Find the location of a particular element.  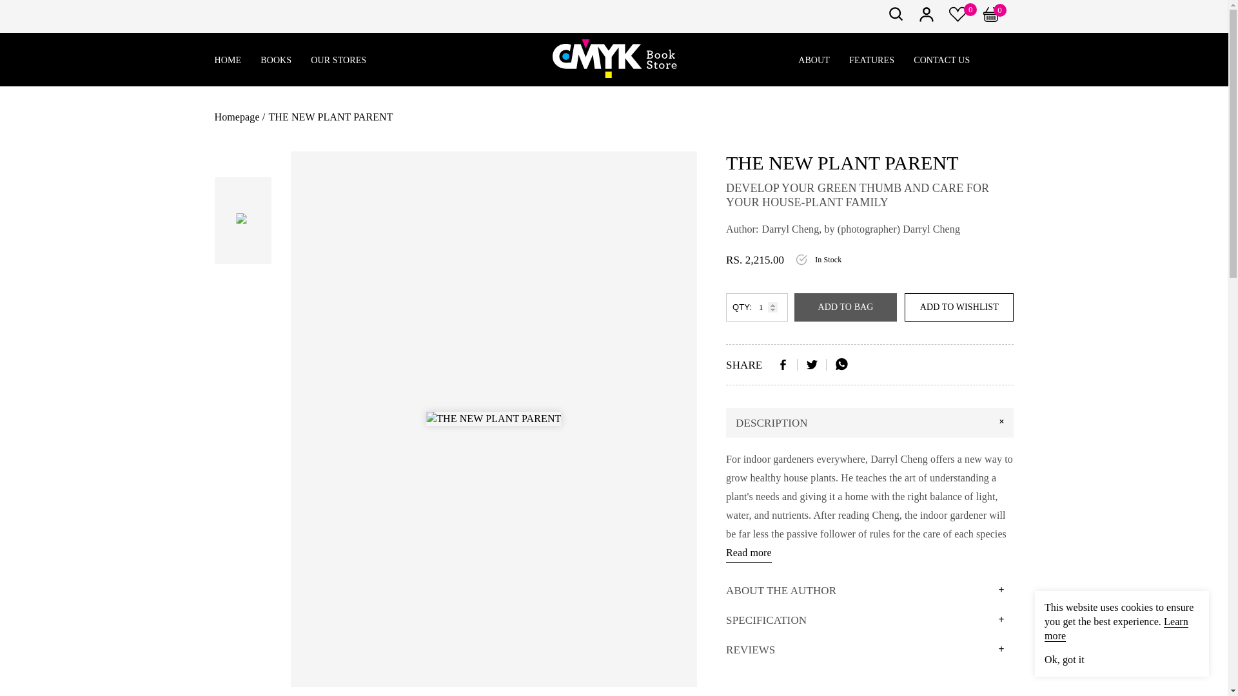

0 is located at coordinates (958, 18).